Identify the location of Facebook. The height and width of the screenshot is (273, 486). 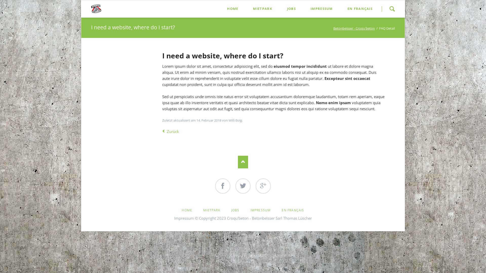
(223, 186).